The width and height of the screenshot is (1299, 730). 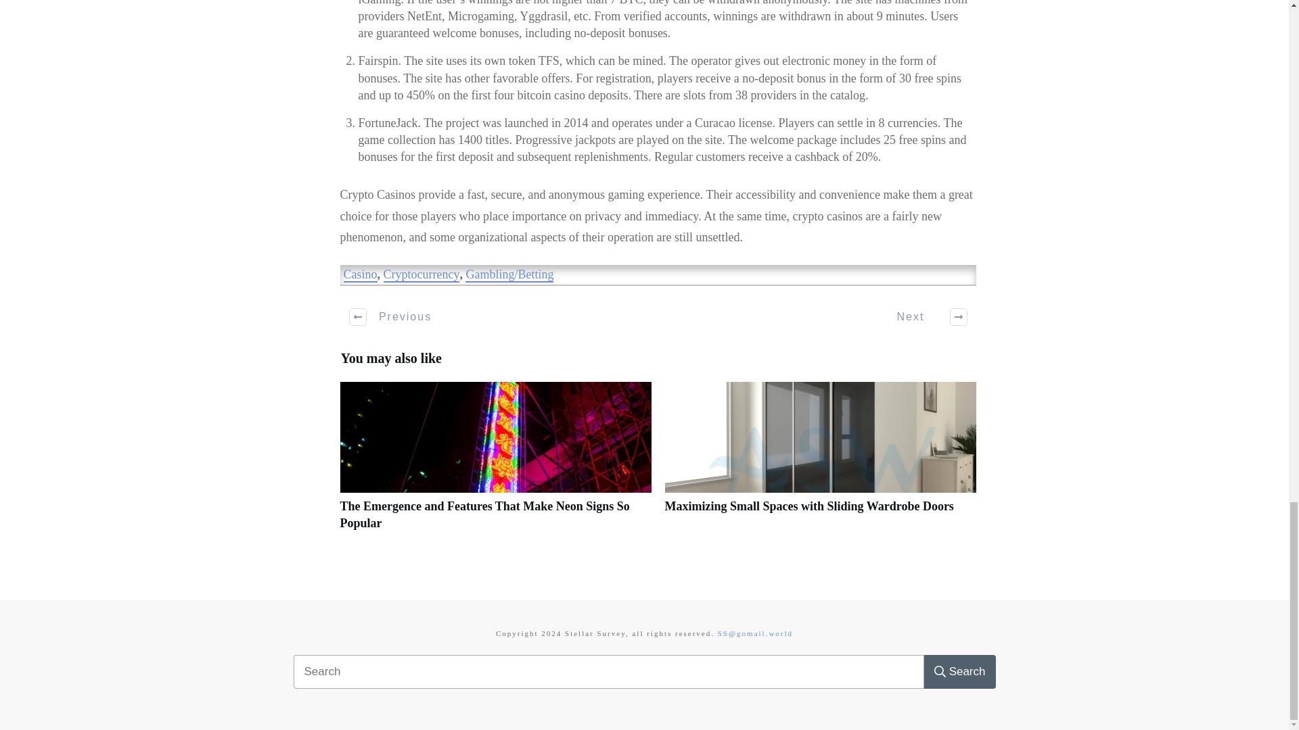 What do you see at coordinates (391, 316) in the screenshot?
I see `Previous` at bounding box center [391, 316].